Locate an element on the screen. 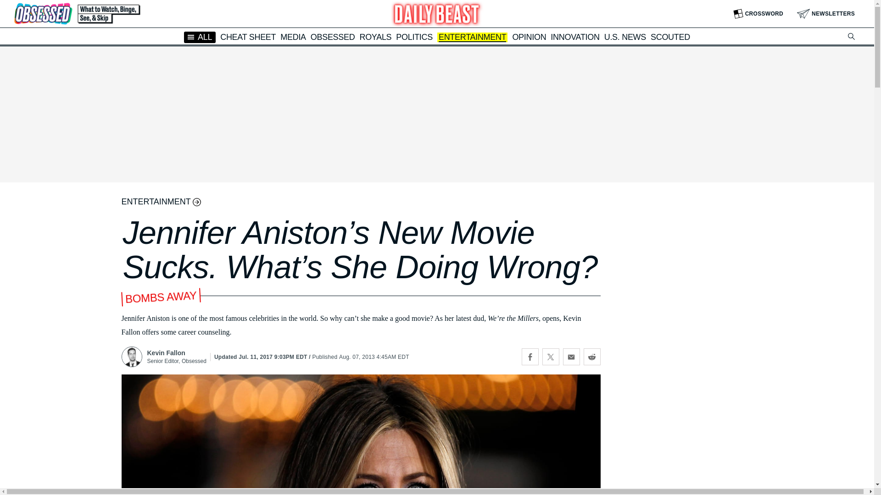 The width and height of the screenshot is (881, 495). POLITICS is located at coordinates (414, 37).